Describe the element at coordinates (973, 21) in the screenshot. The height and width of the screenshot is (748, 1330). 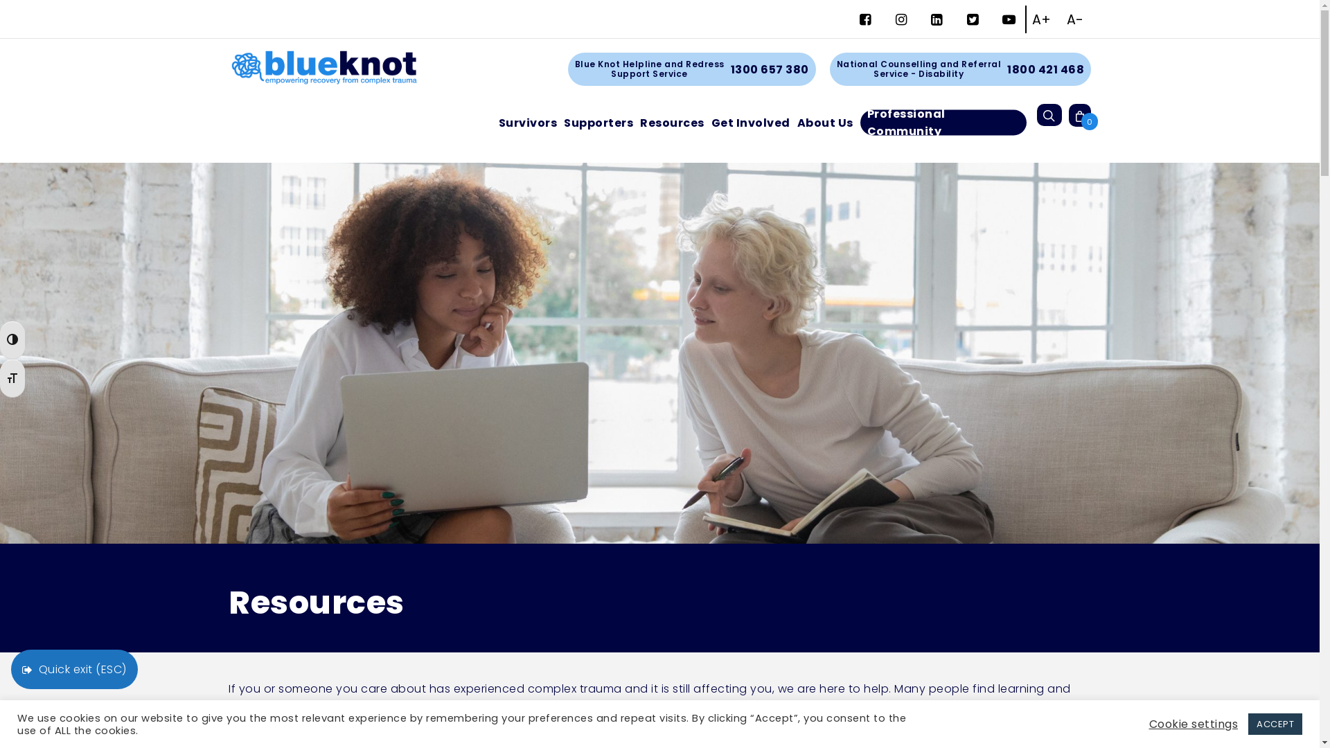
I see `Twitter` at that location.